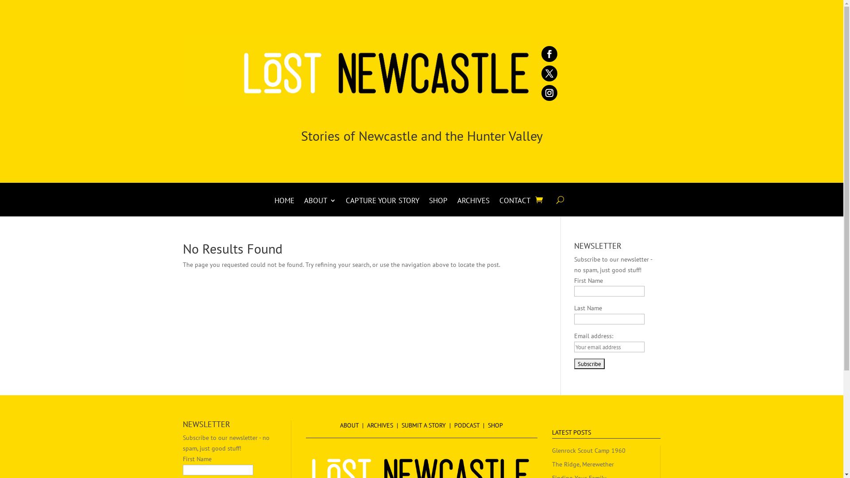 This screenshot has height=478, width=850. I want to click on PODCAST, so click(467, 425).